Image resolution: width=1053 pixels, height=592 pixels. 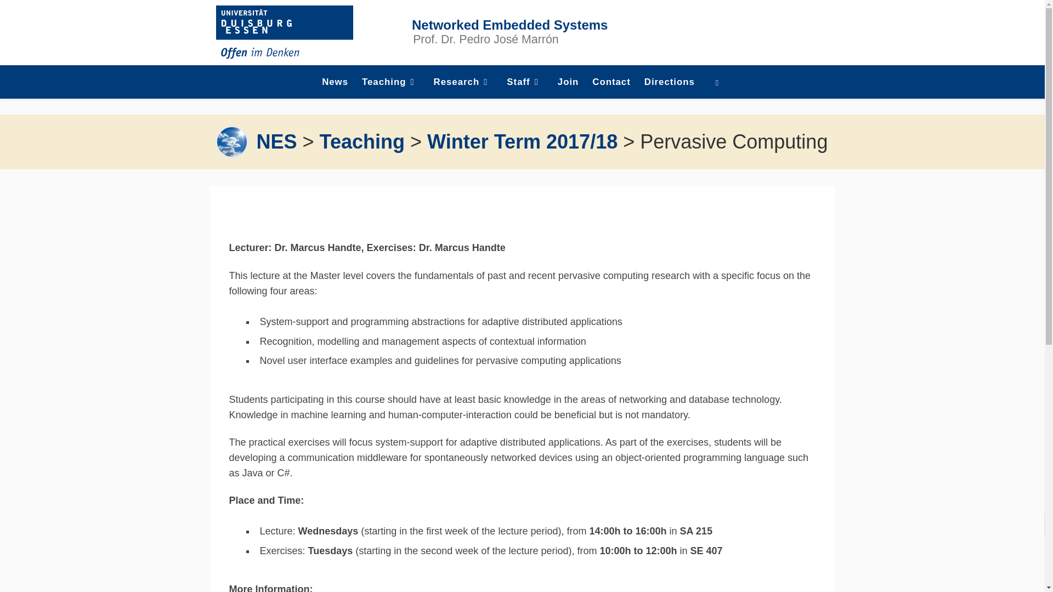 What do you see at coordinates (390, 82) in the screenshot?
I see `Teaching` at bounding box center [390, 82].